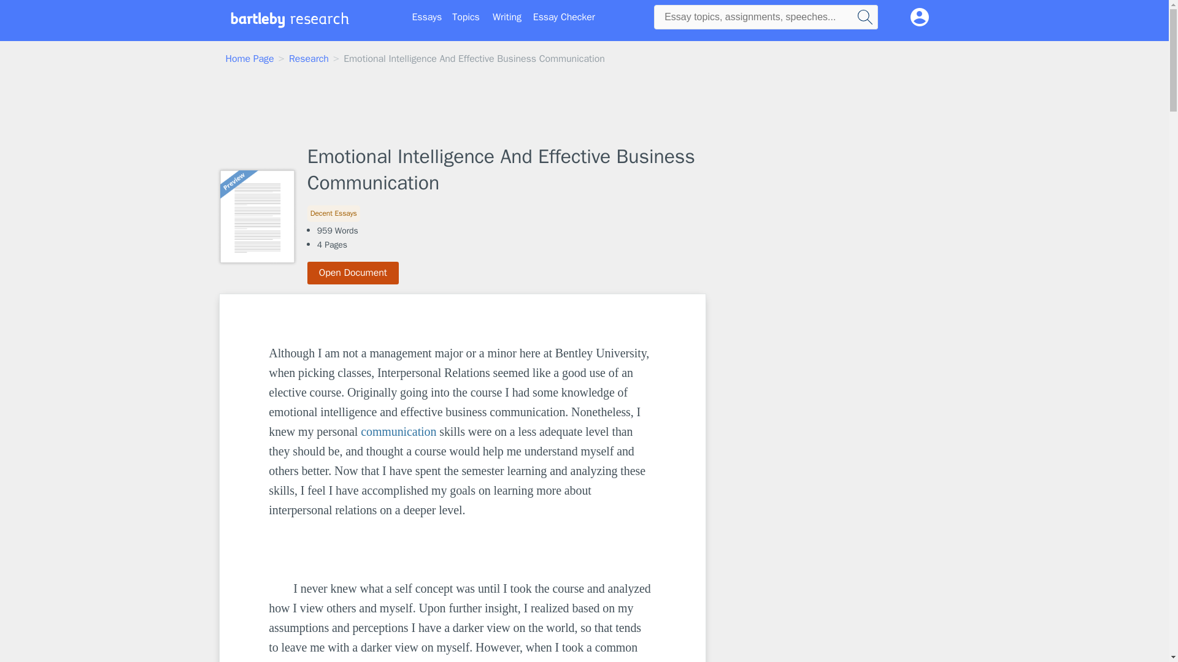 The height and width of the screenshot is (662, 1178). What do you see at coordinates (427, 17) in the screenshot?
I see `Essays` at bounding box center [427, 17].